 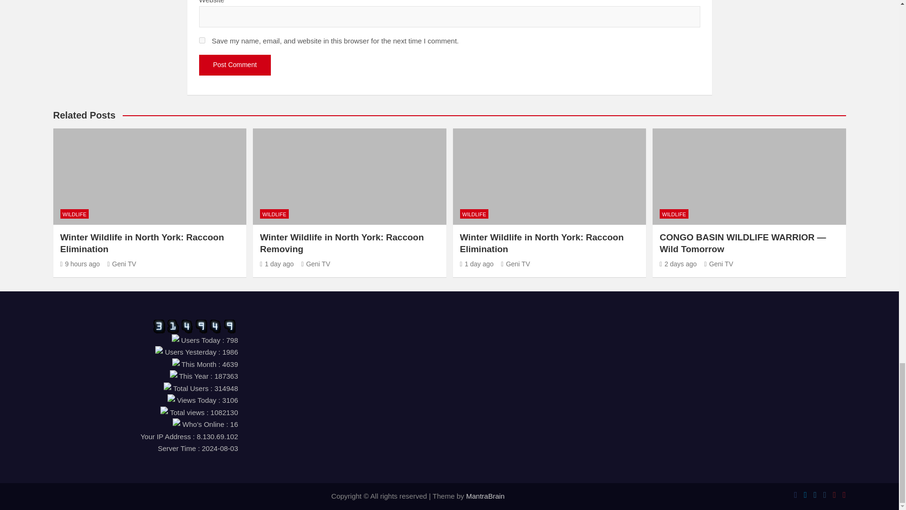 I want to click on Winter Wildlife in North York: Raccoon Removing, so click(x=277, y=263).